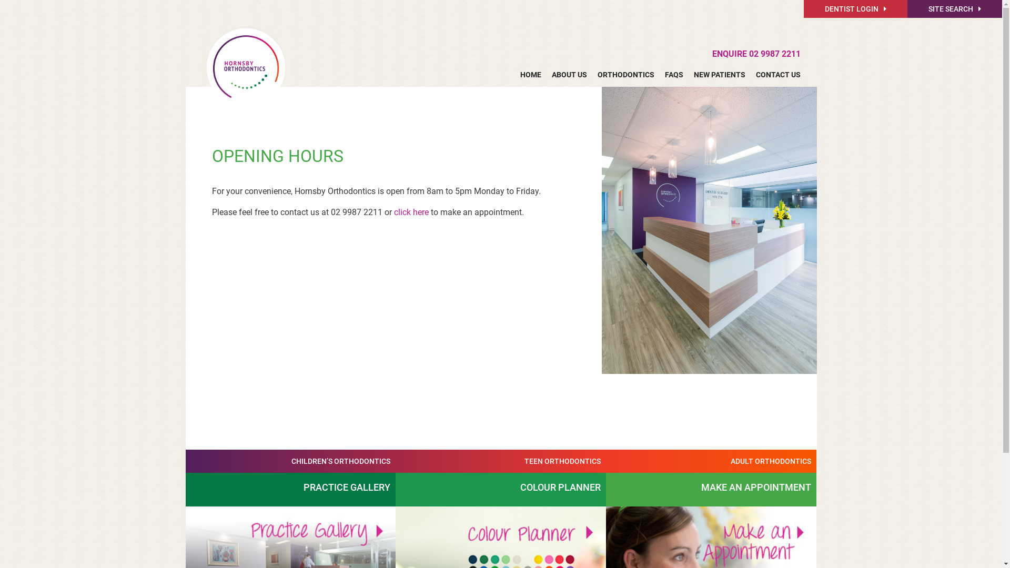 The image size is (1010, 568). I want to click on COLOUR PLANNER, so click(501, 490).